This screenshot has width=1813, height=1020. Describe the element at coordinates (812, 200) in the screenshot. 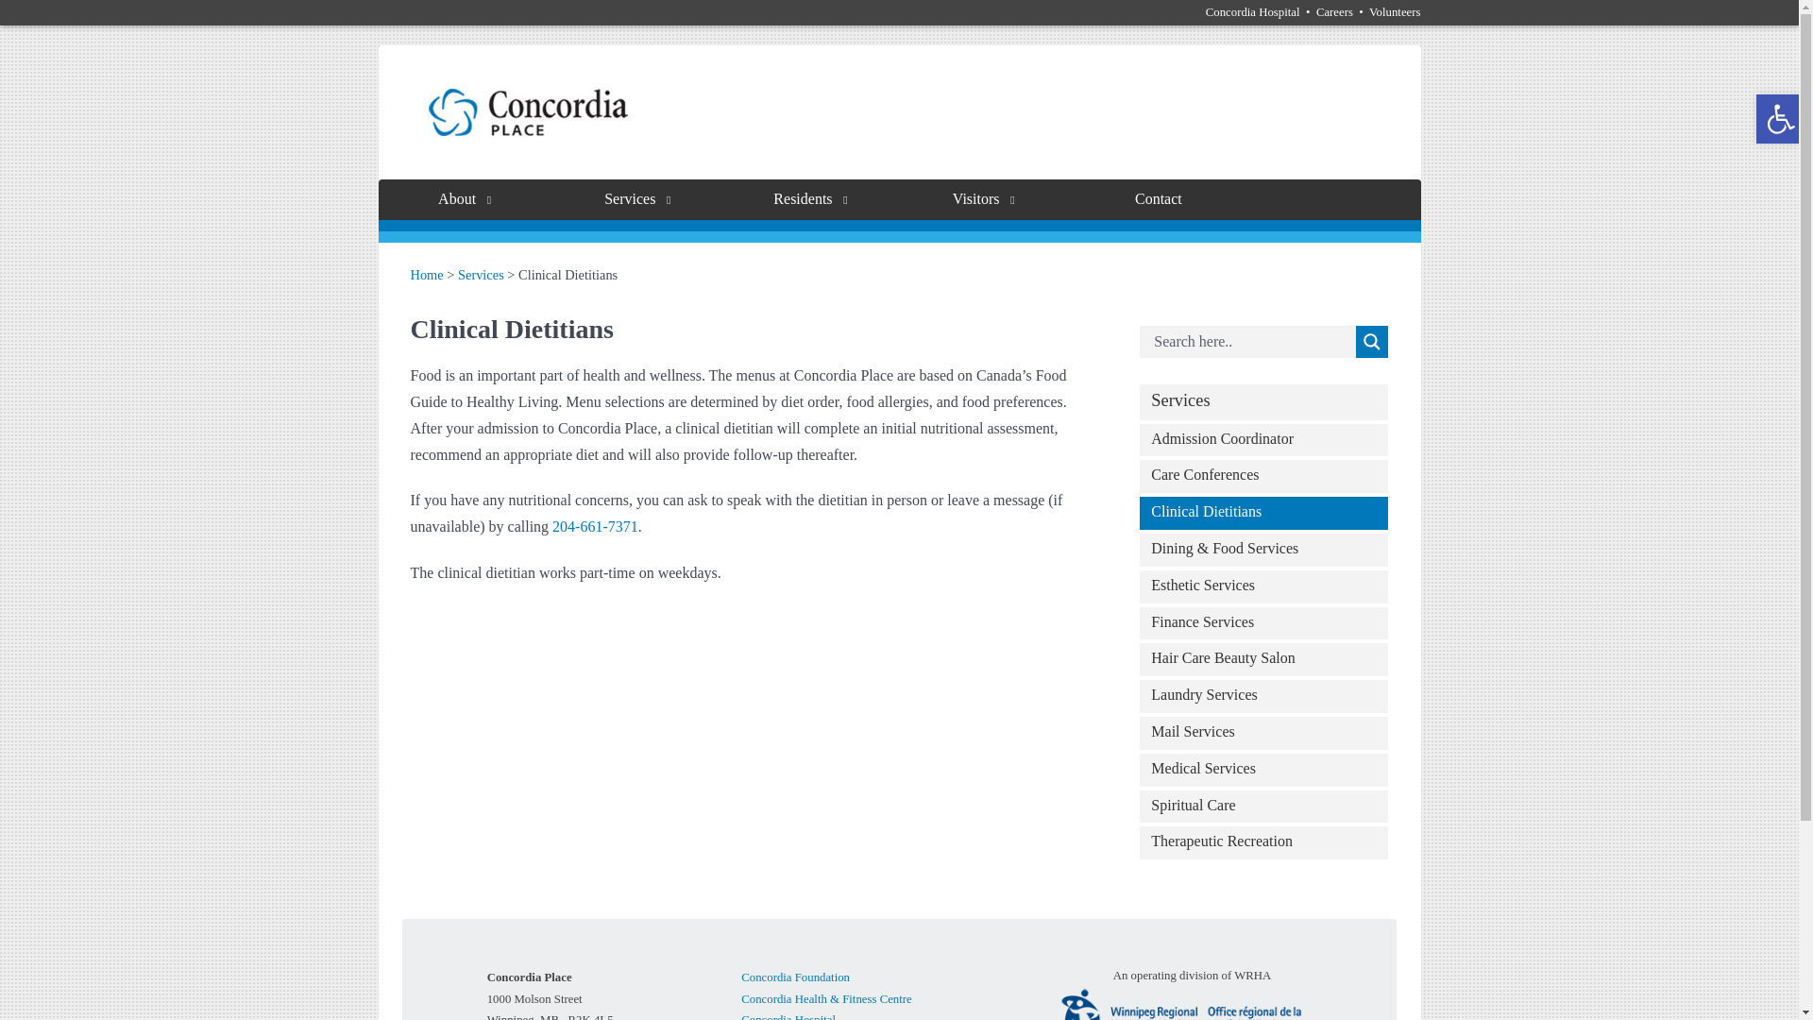

I see `Residents` at that location.